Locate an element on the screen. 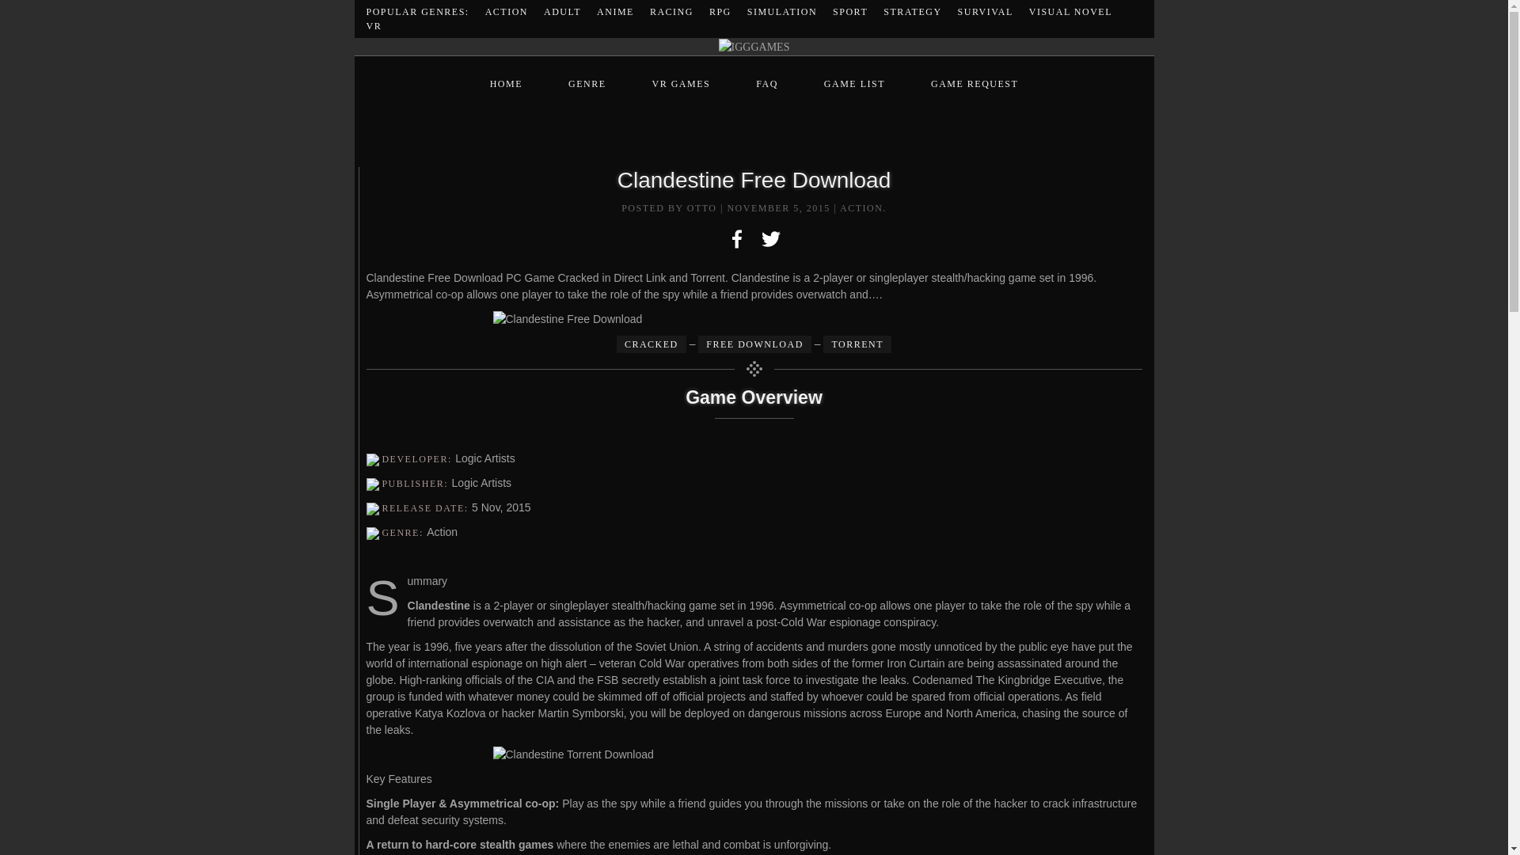 This screenshot has width=1520, height=855. POPULAR GENRES: is located at coordinates (416, 11).